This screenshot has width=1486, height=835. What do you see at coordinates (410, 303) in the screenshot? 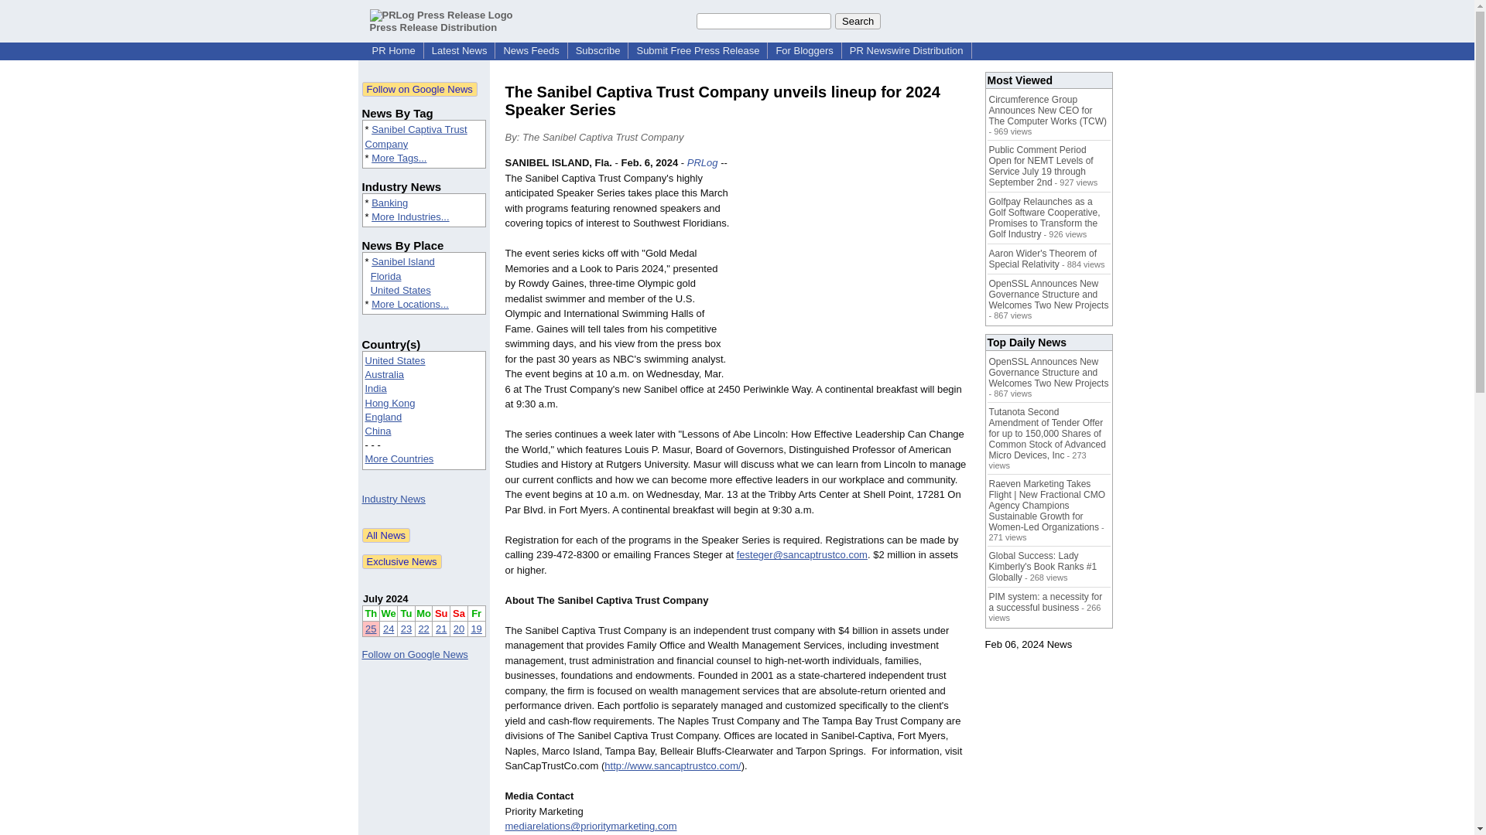
I see `More Locations...` at bounding box center [410, 303].